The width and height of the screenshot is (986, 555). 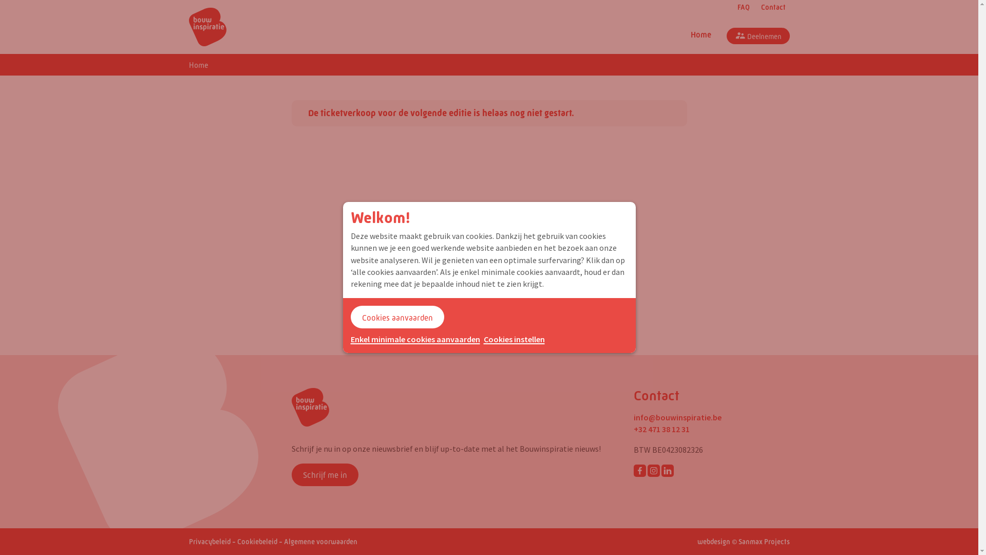 I want to click on Privacybeleid, so click(x=210, y=542).